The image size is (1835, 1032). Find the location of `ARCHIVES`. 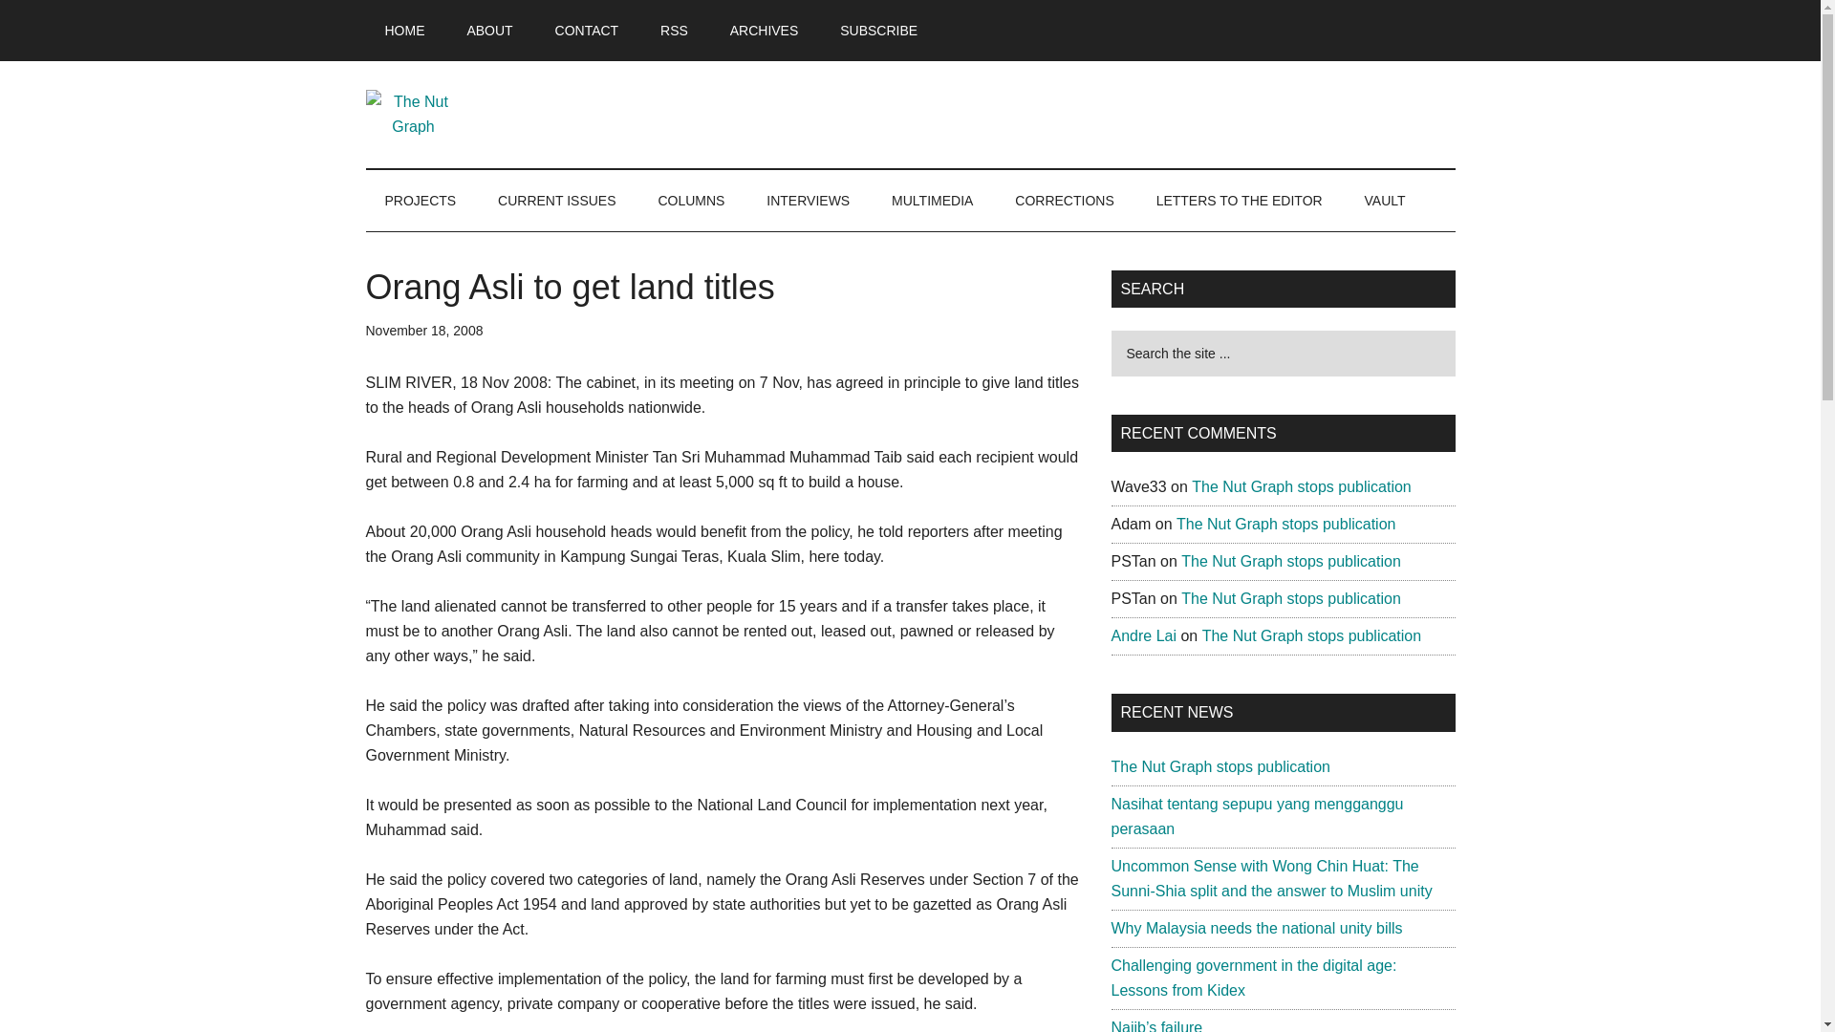

ARCHIVES is located at coordinates (765, 31).